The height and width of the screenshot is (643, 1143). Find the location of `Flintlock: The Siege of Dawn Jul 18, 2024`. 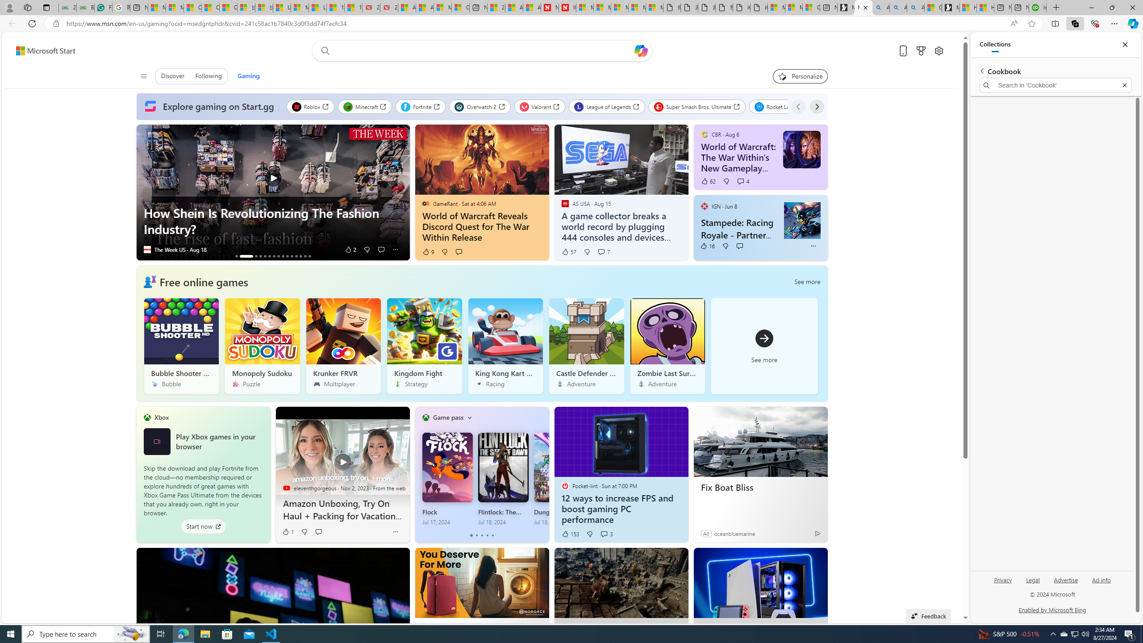

Flintlock: The Siege of Dawn Jul 18, 2024 is located at coordinates (503, 479).